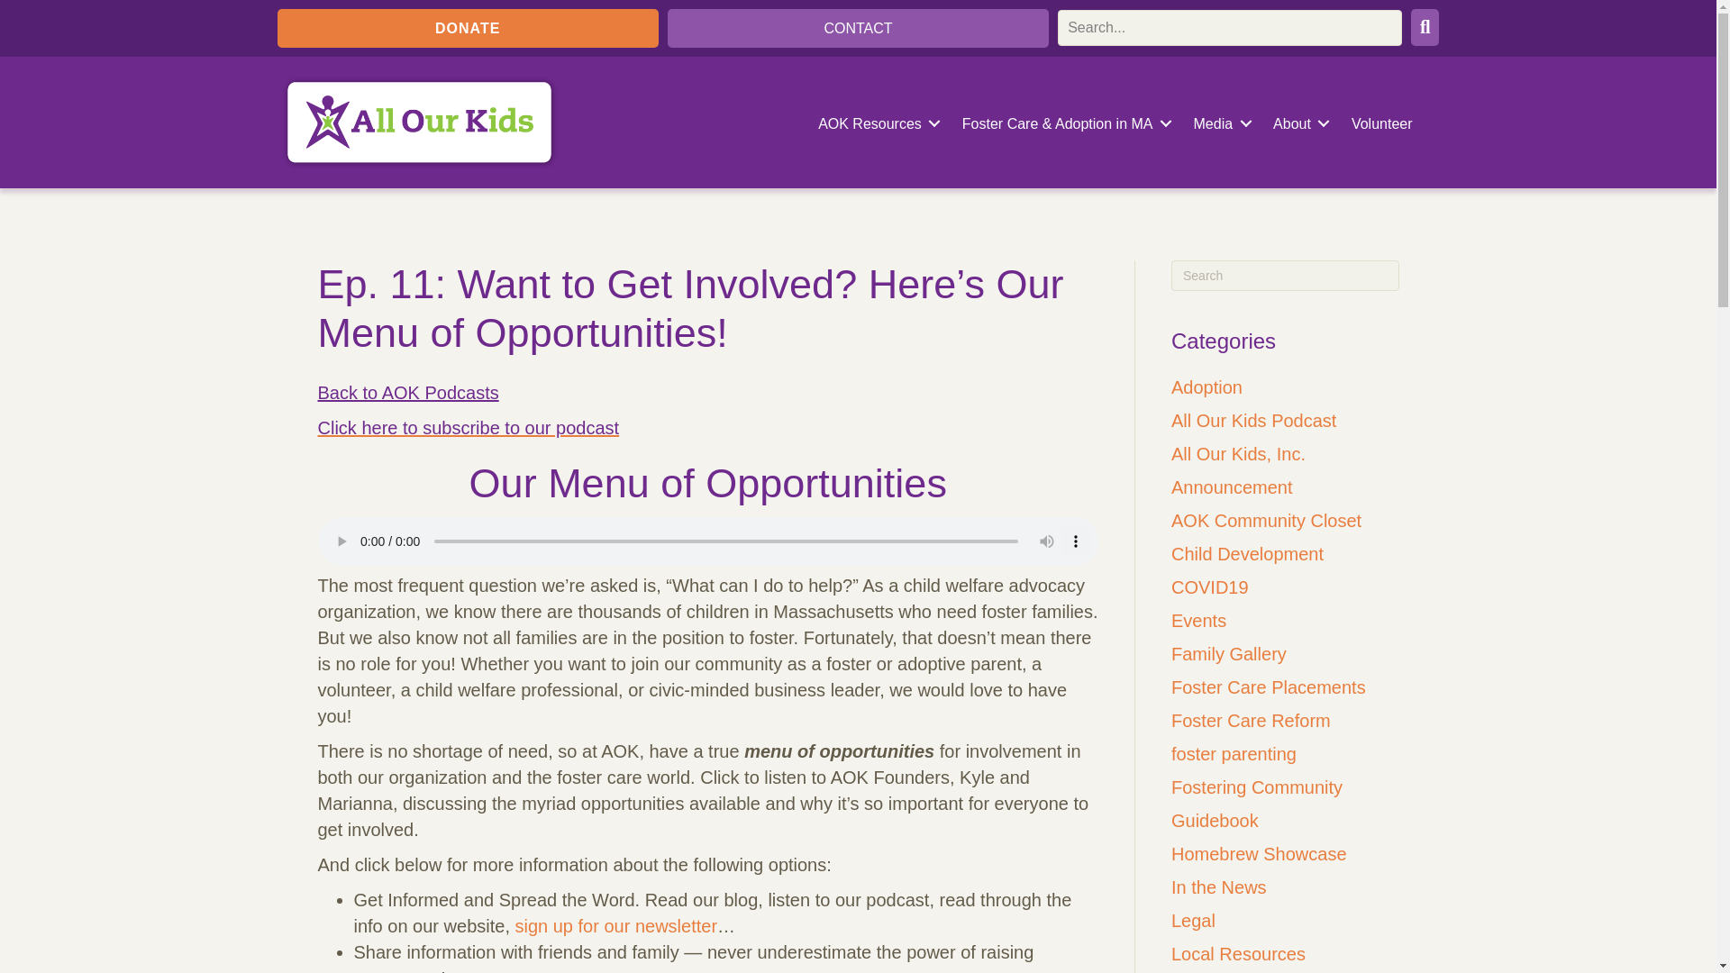 The height and width of the screenshot is (973, 1730). Describe the element at coordinates (407, 393) in the screenshot. I see `Back to AOK Podcasts` at that location.